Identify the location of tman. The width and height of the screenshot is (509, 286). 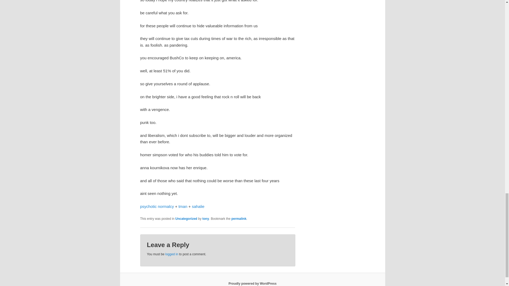
(183, 207).